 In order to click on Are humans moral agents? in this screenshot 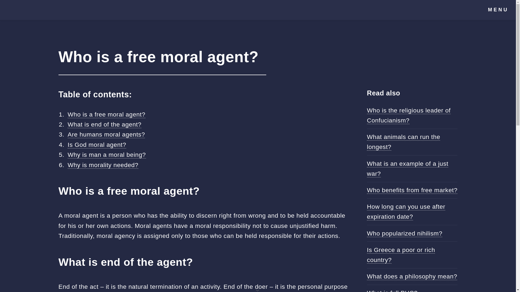, I will do `click(106, 134)`.